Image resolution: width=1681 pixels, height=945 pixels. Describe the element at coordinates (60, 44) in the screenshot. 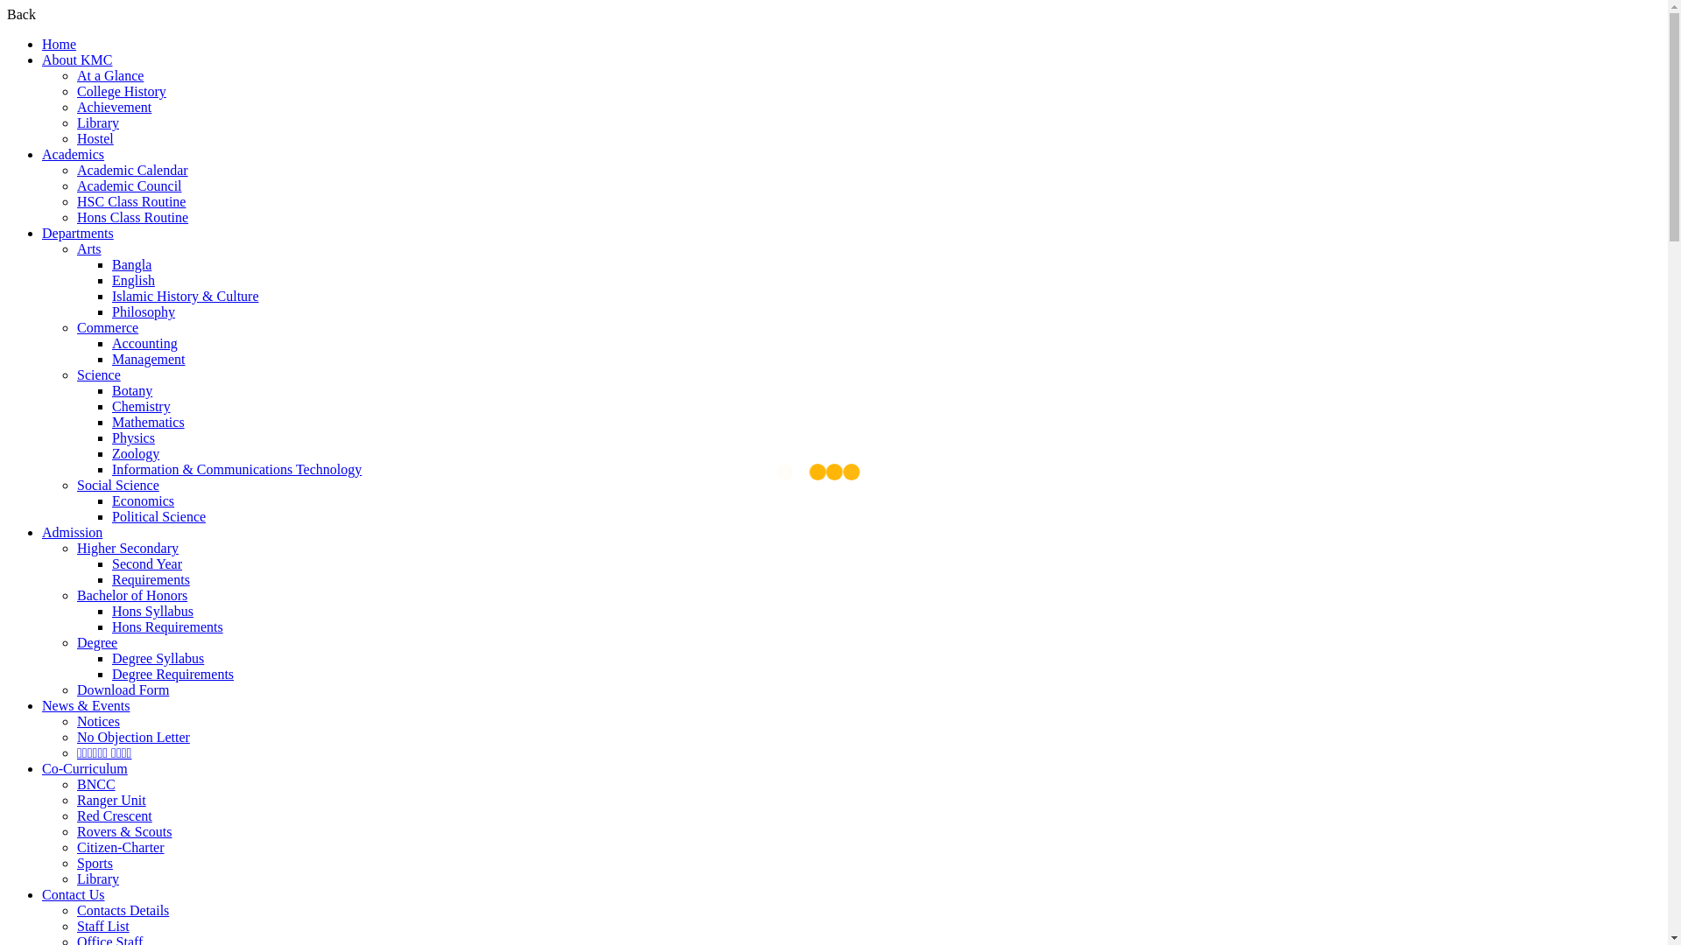

I see `Home` at that location.